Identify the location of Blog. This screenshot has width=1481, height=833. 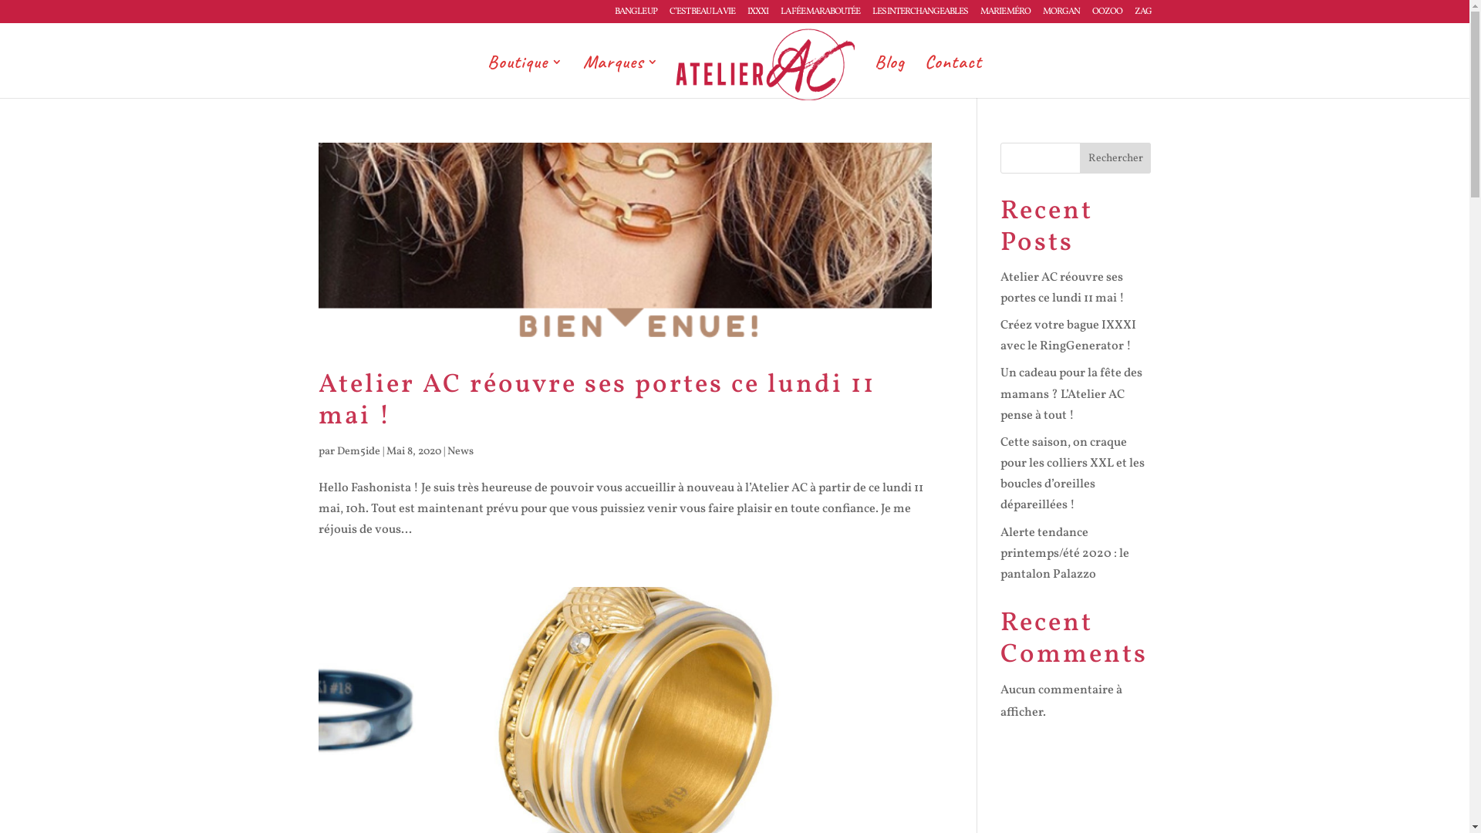
(890, 77).